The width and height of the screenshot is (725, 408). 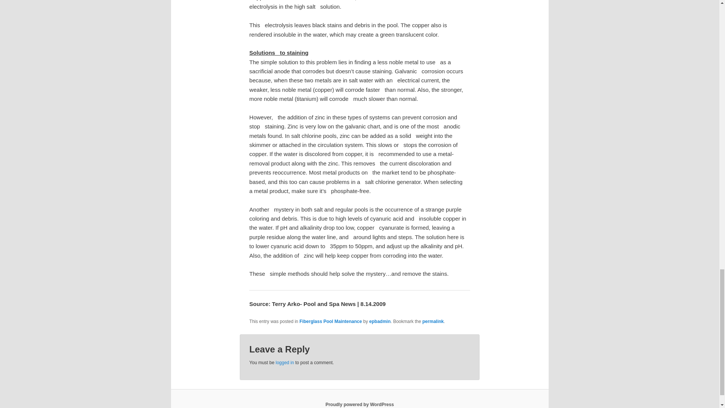 I want to click on Proudly powered by WordPress, so click(x=359, y=404).